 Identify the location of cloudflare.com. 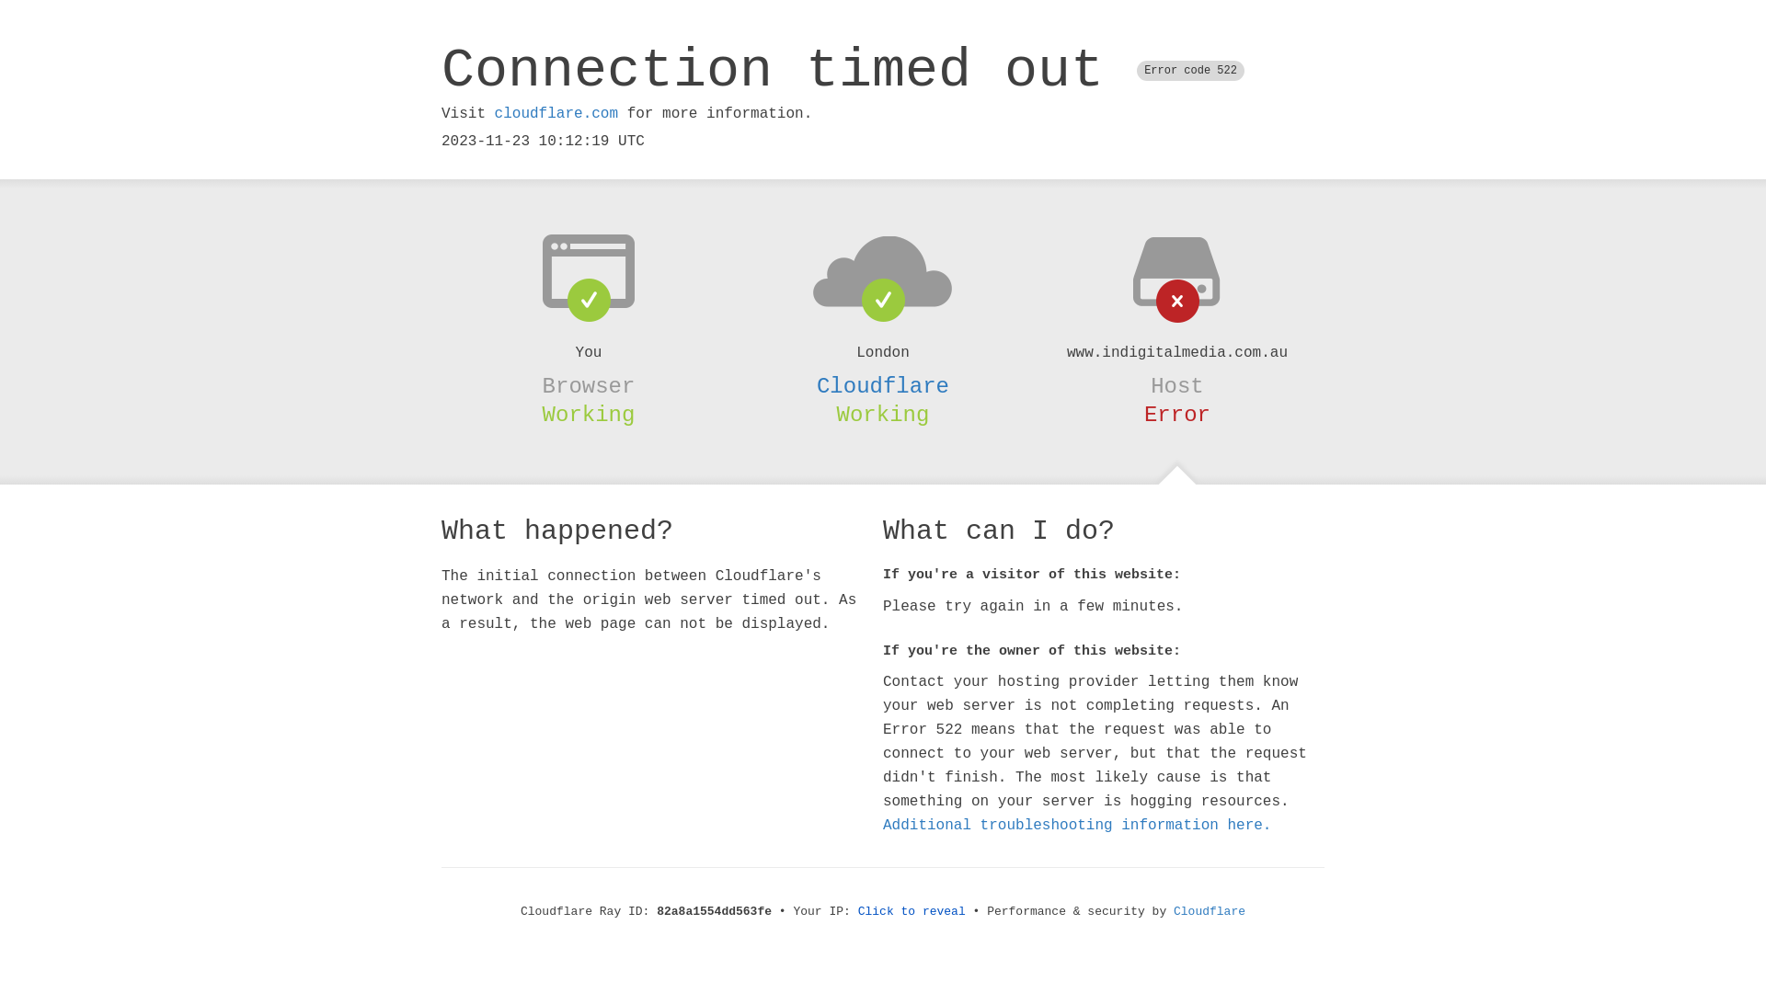
(556, 114).